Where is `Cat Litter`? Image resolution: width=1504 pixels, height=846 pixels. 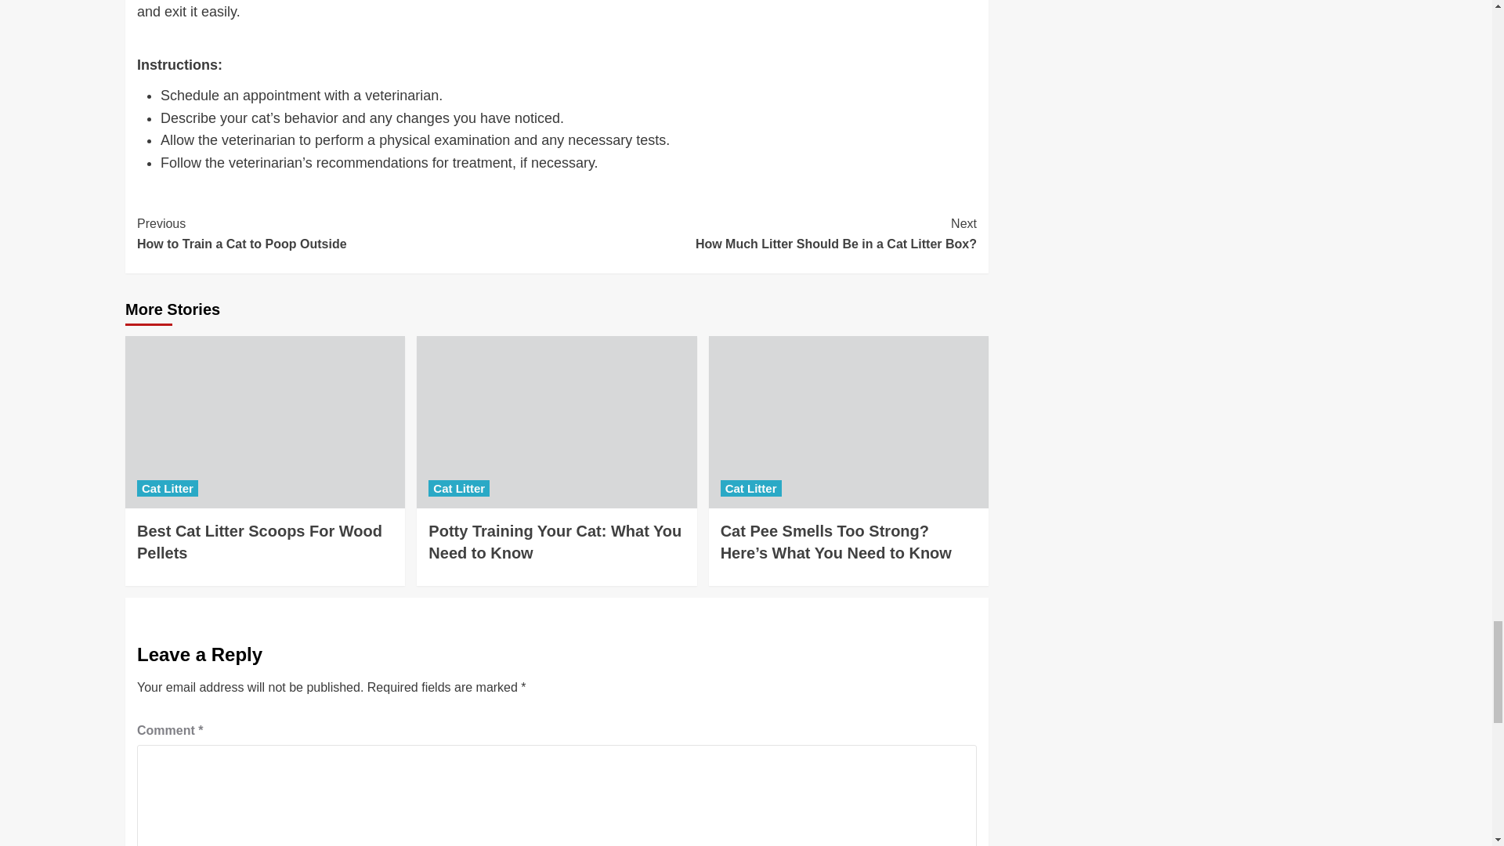 Cat Litter is located at coordinates (258, 542).